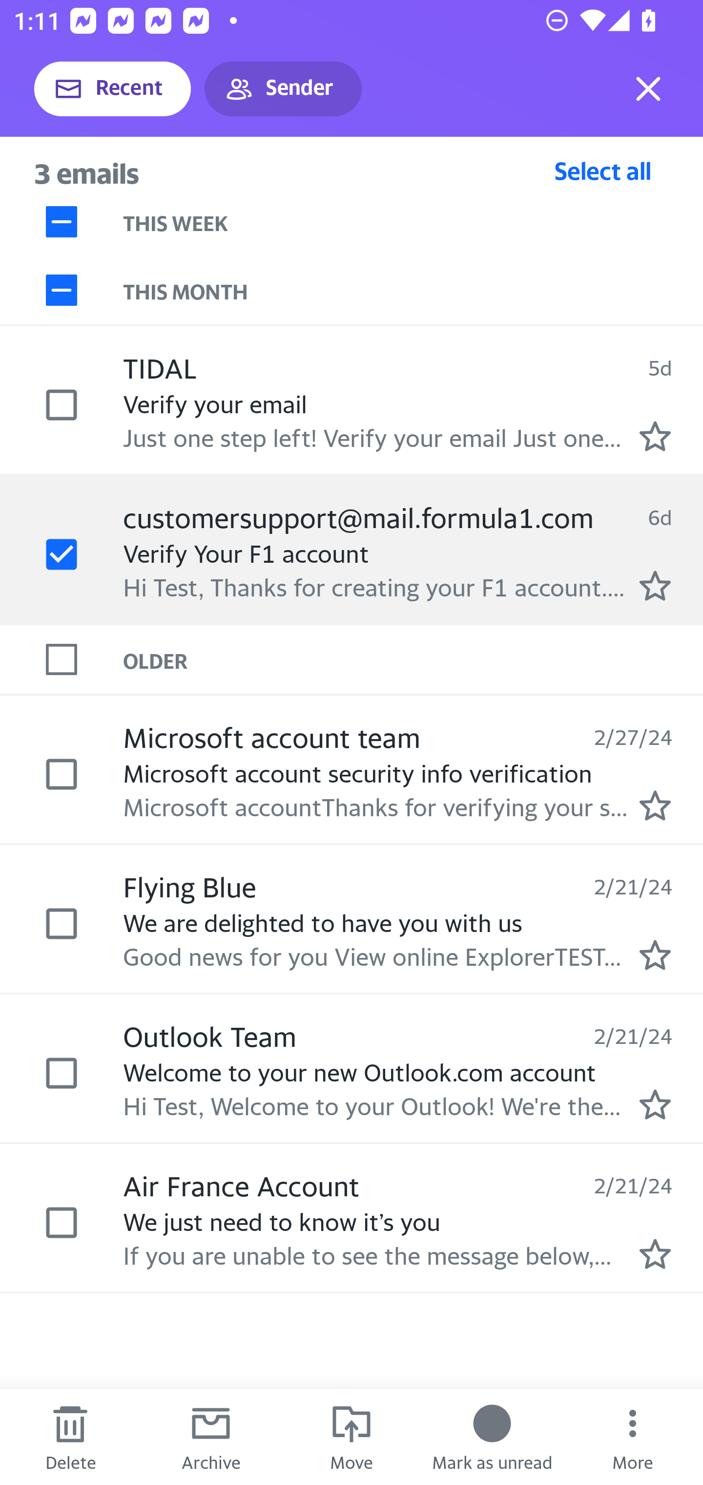 This screenshot has width=703, height=1485. What do you see at coordinates (655, 955) in the screenshot?
I see `Mark as starred.` at bounding box center [655, 955].